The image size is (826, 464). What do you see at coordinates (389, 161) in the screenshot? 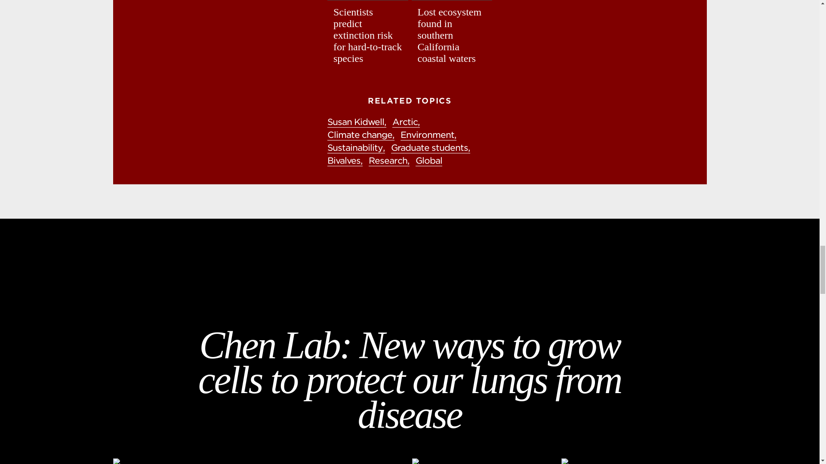
I see `Research` at bounding box center [389, 161].